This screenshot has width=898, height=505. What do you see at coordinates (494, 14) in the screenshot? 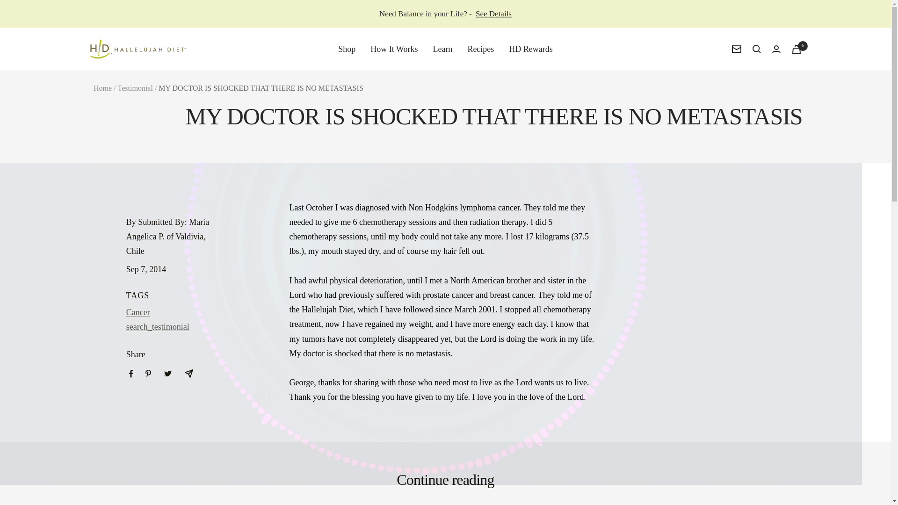
I see `See Details` at bounding box center [494, 14].